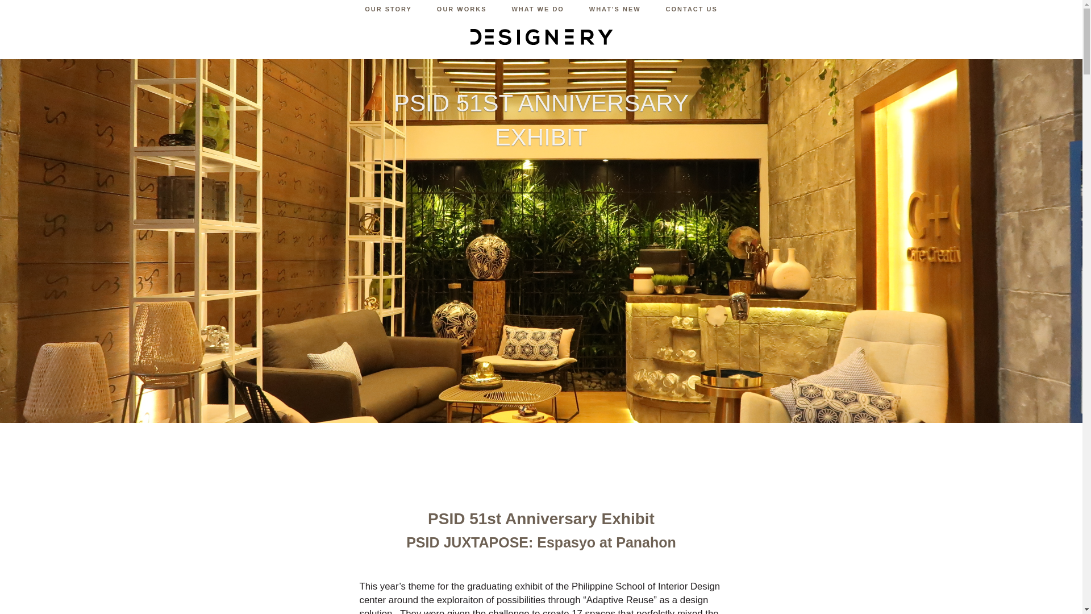  What do you see at coordinates (692, 11) in the screenshot?
I see `CONTACT US` at bounding box center [692, 11].